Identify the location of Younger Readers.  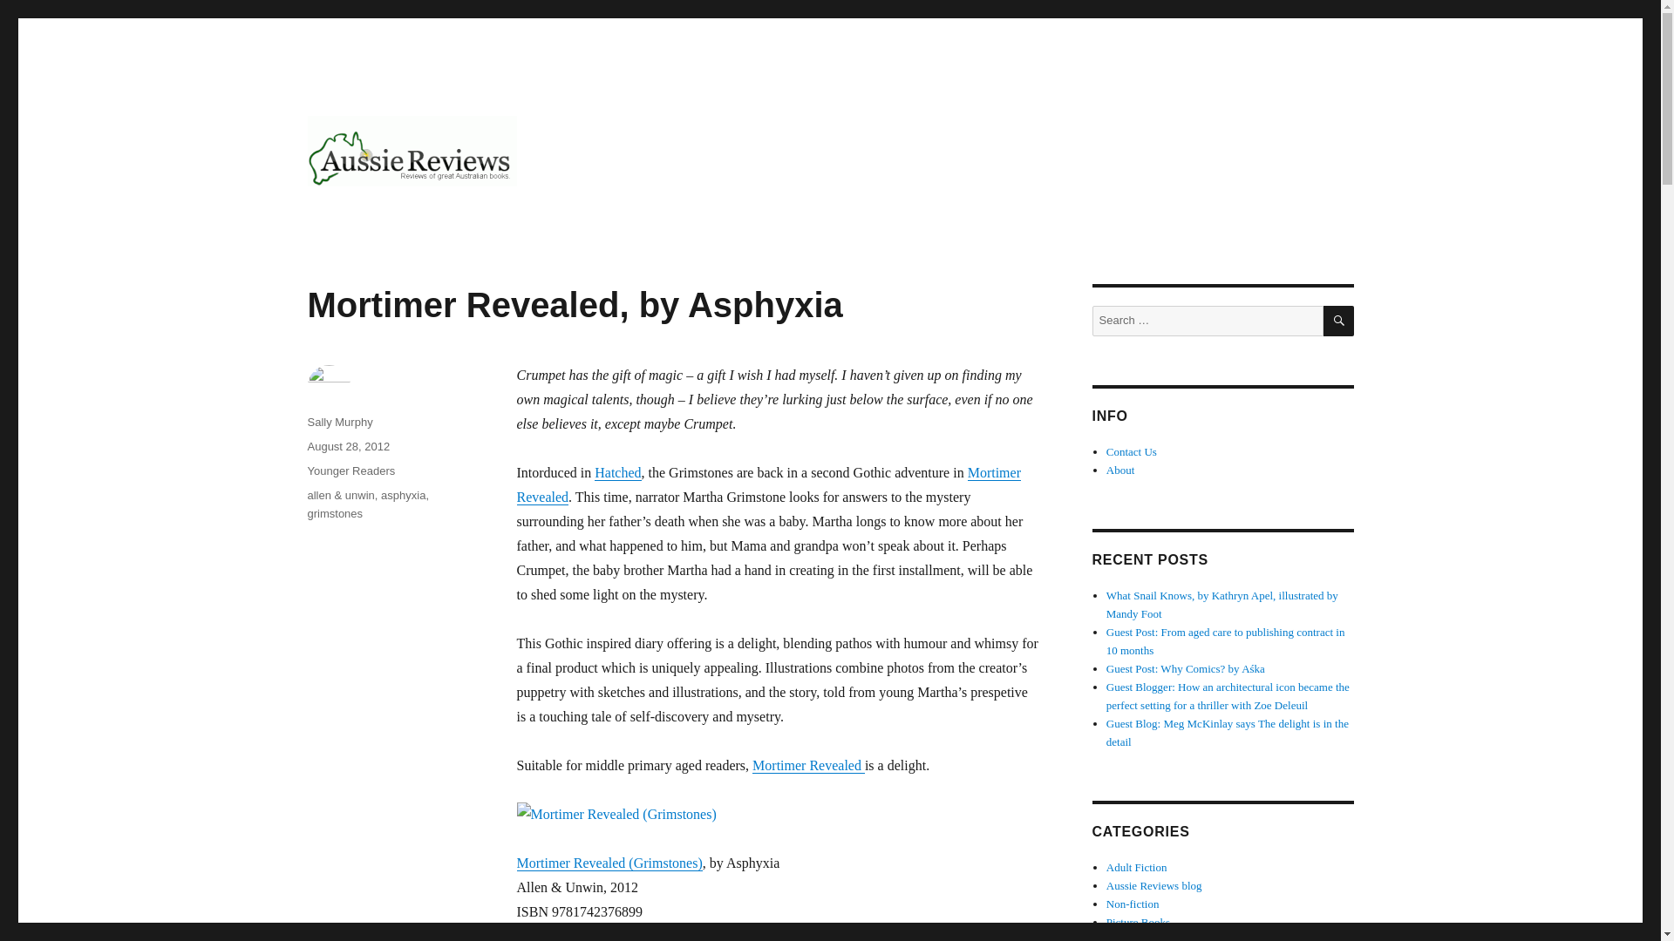
(350, 470).